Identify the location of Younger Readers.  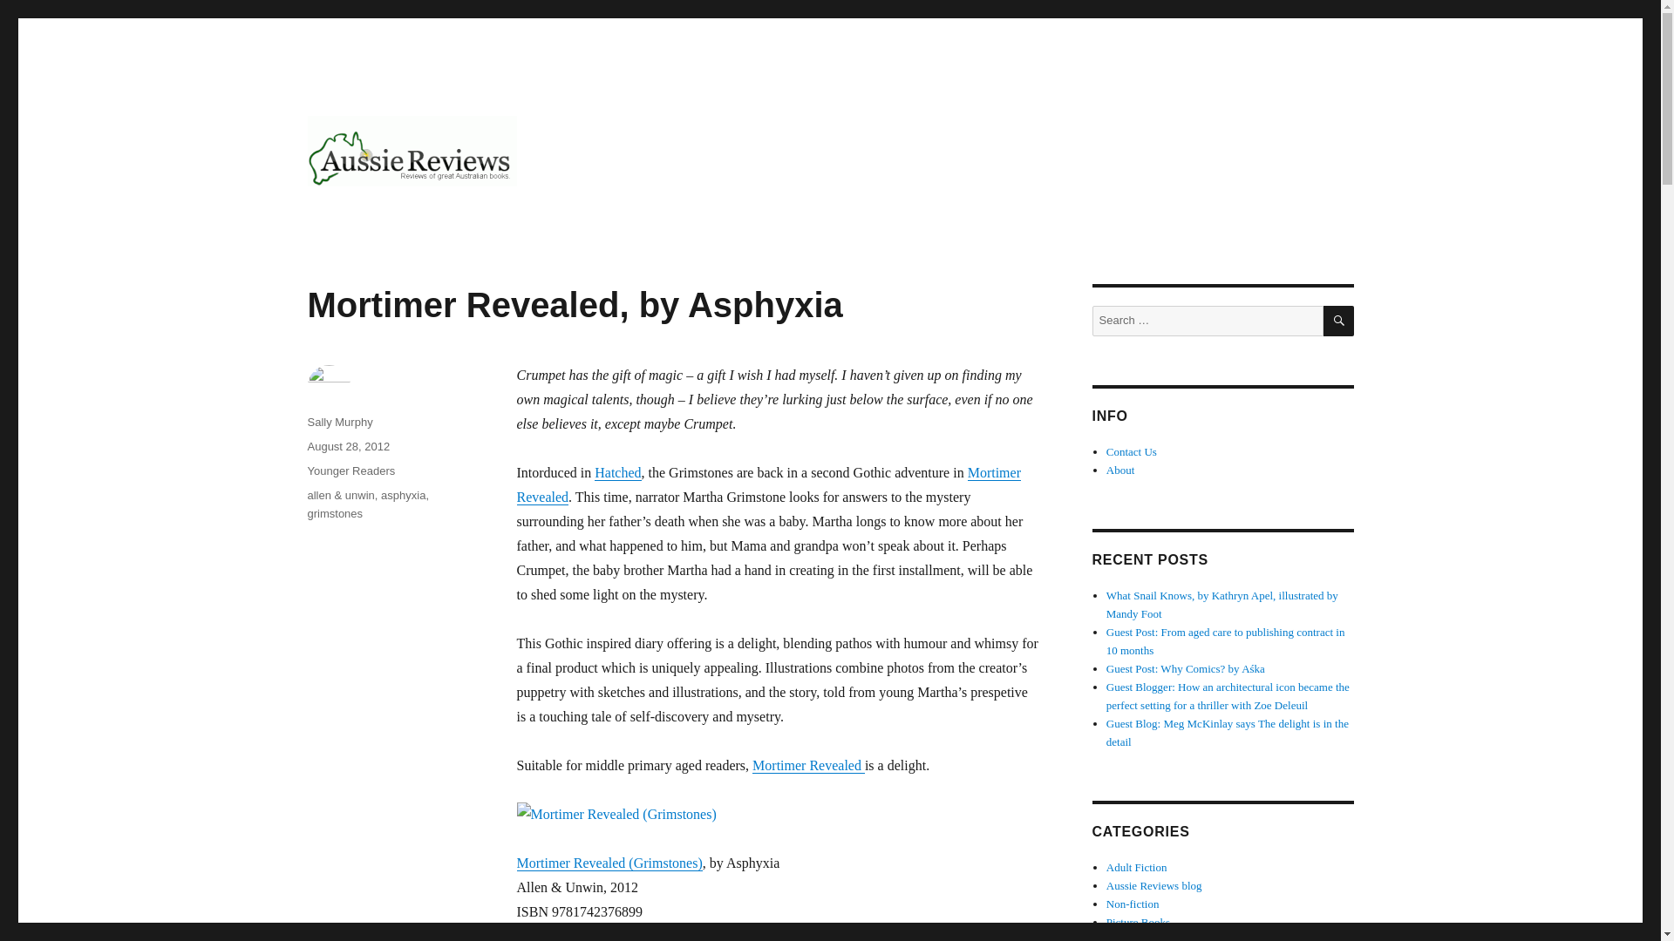
(350, 470).